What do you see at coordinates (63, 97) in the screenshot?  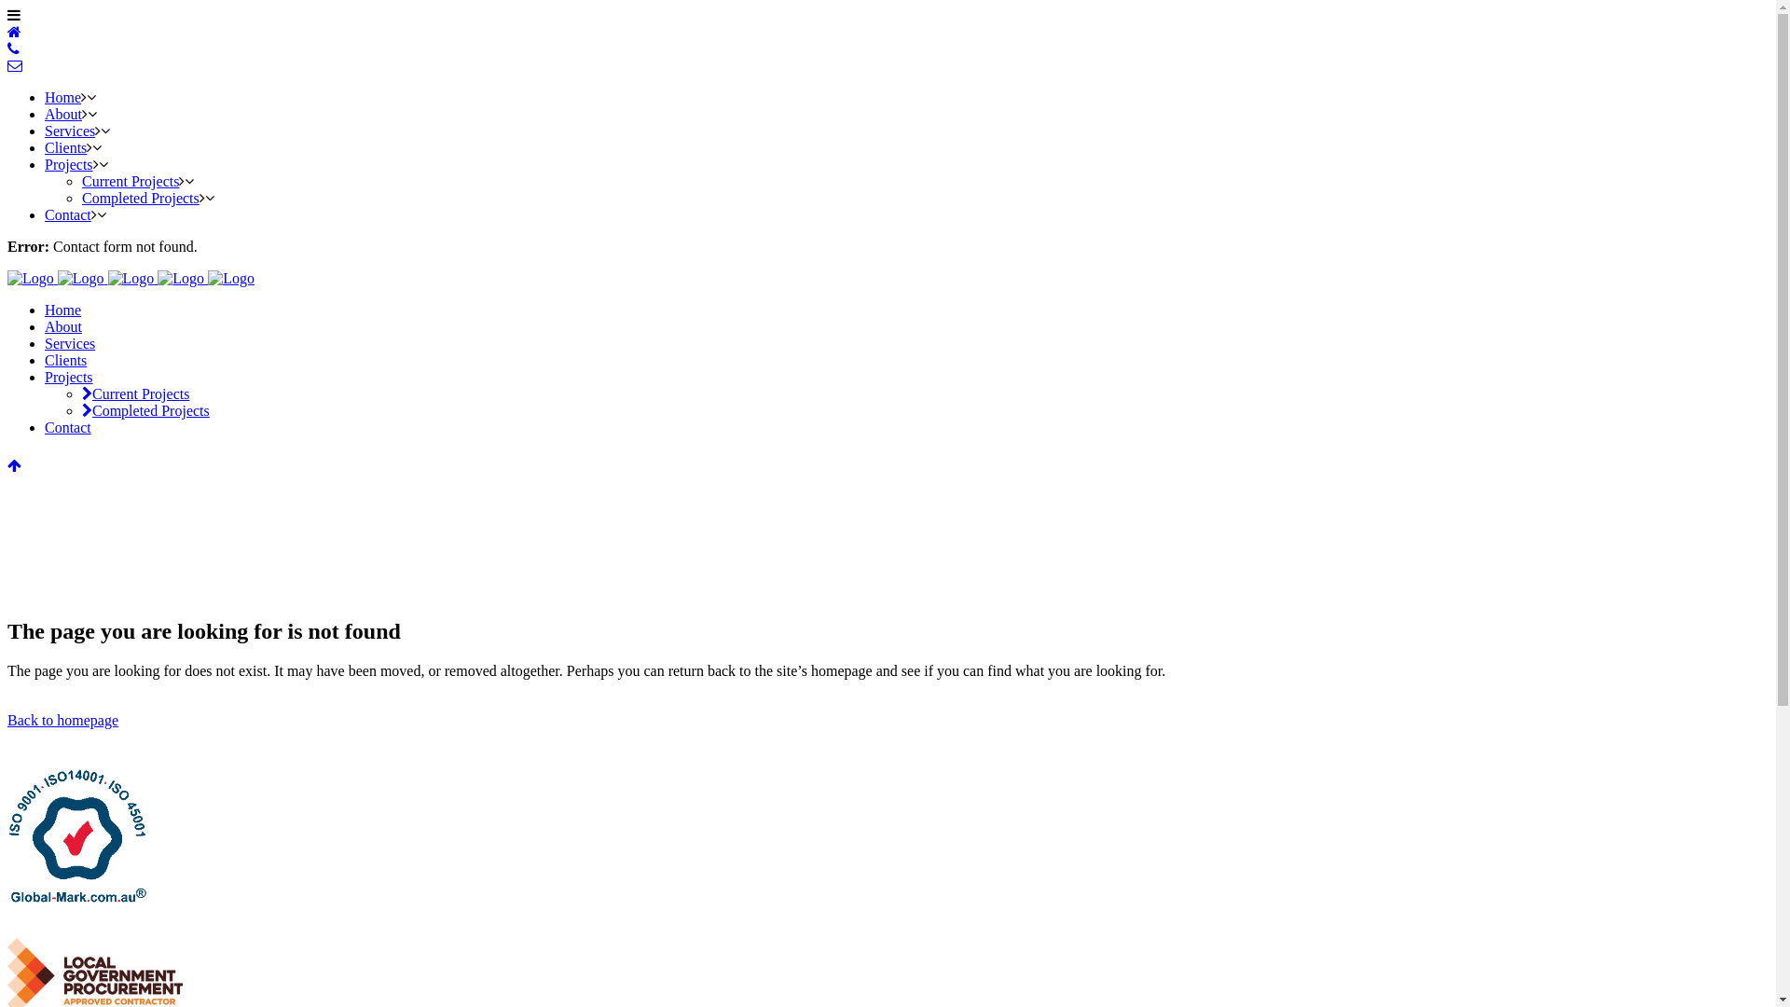 I see `Home` at bounding box center [63, 97].